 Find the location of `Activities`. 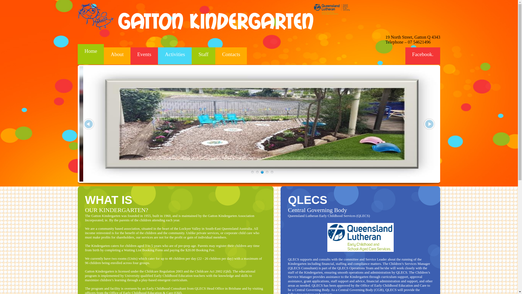

Activities is located at coordinates (175, 56).